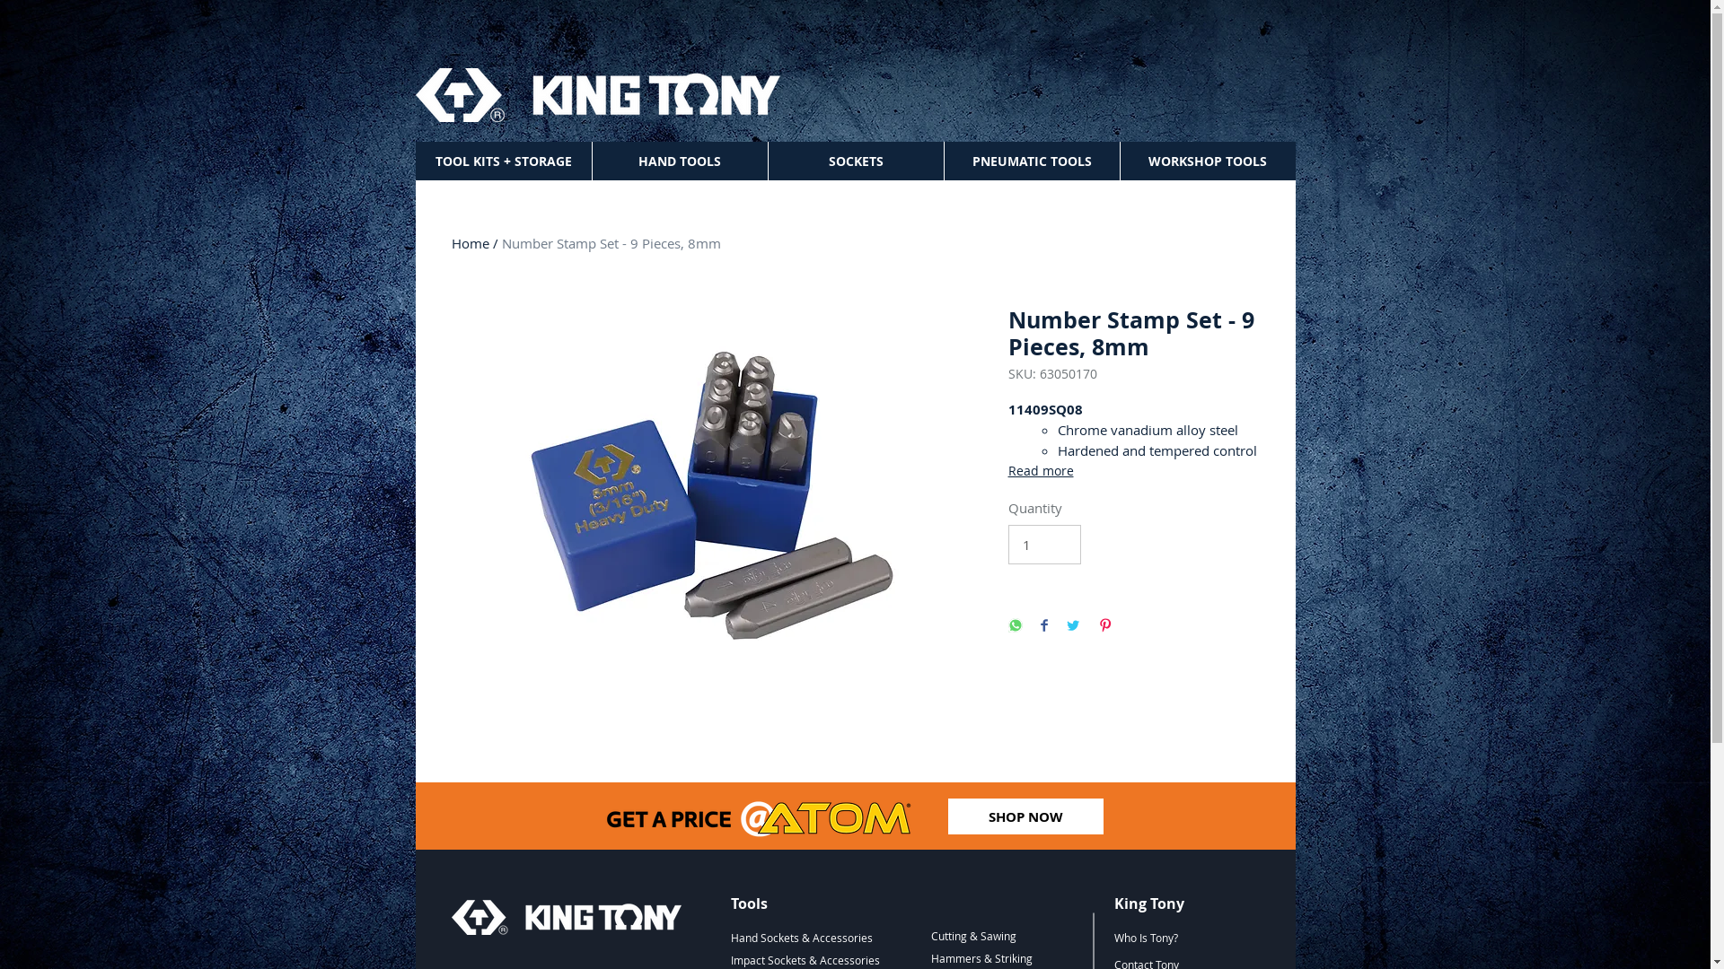  Describe the element at coordinates (1045, 100) in the screenshot. I see `Site Search` at that location.